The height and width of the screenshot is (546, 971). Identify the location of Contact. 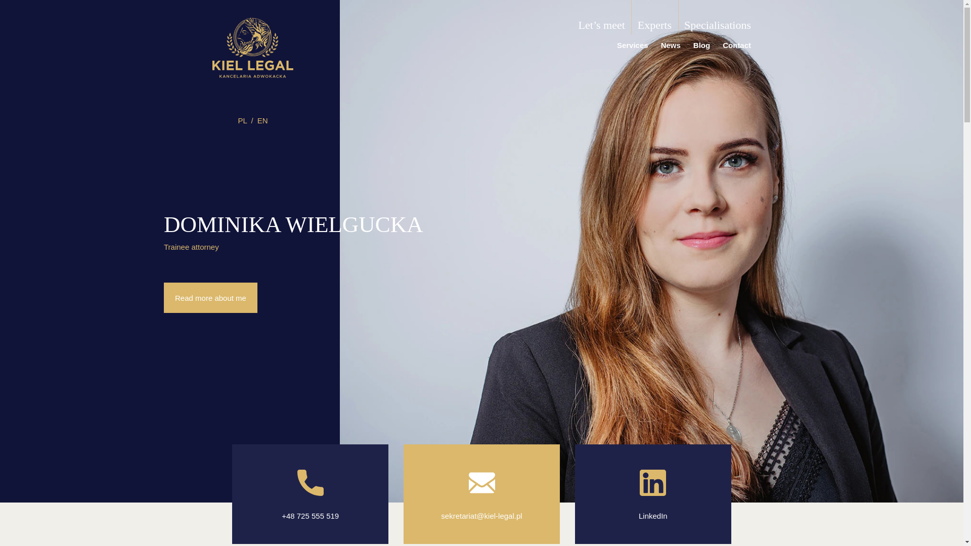
(736, 45).